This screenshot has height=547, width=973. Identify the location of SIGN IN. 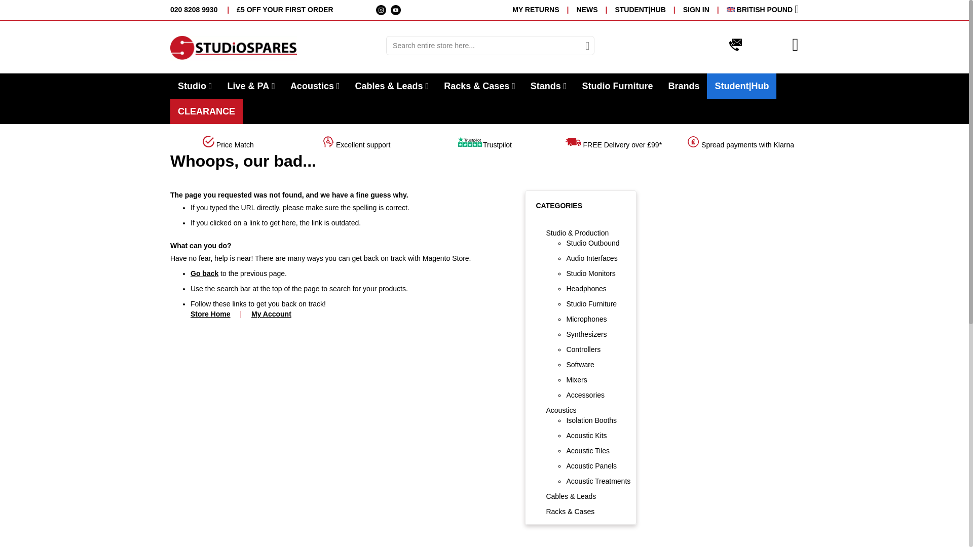
(704, 9).